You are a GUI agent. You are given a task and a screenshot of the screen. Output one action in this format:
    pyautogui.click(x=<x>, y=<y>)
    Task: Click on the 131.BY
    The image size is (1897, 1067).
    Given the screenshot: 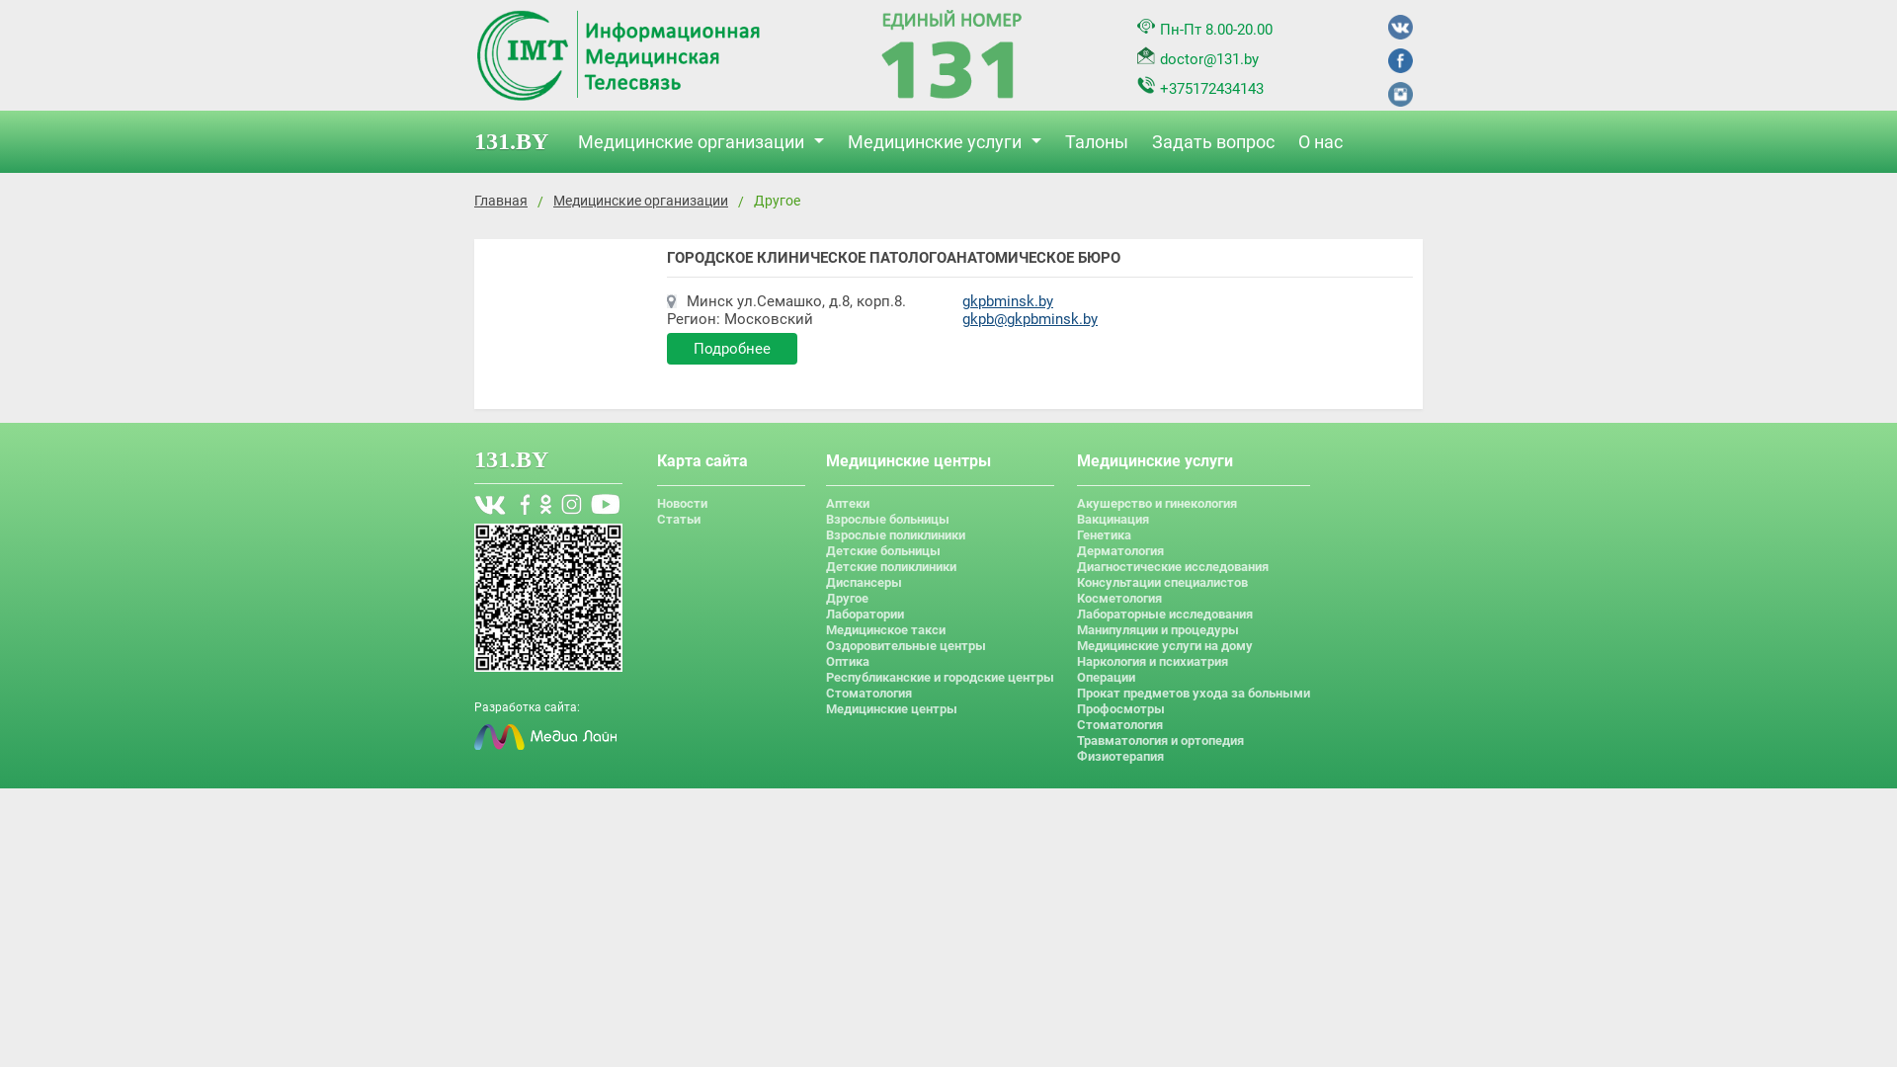 What is the action you would take?
    pyautogui.click(x=522, y=142)
    